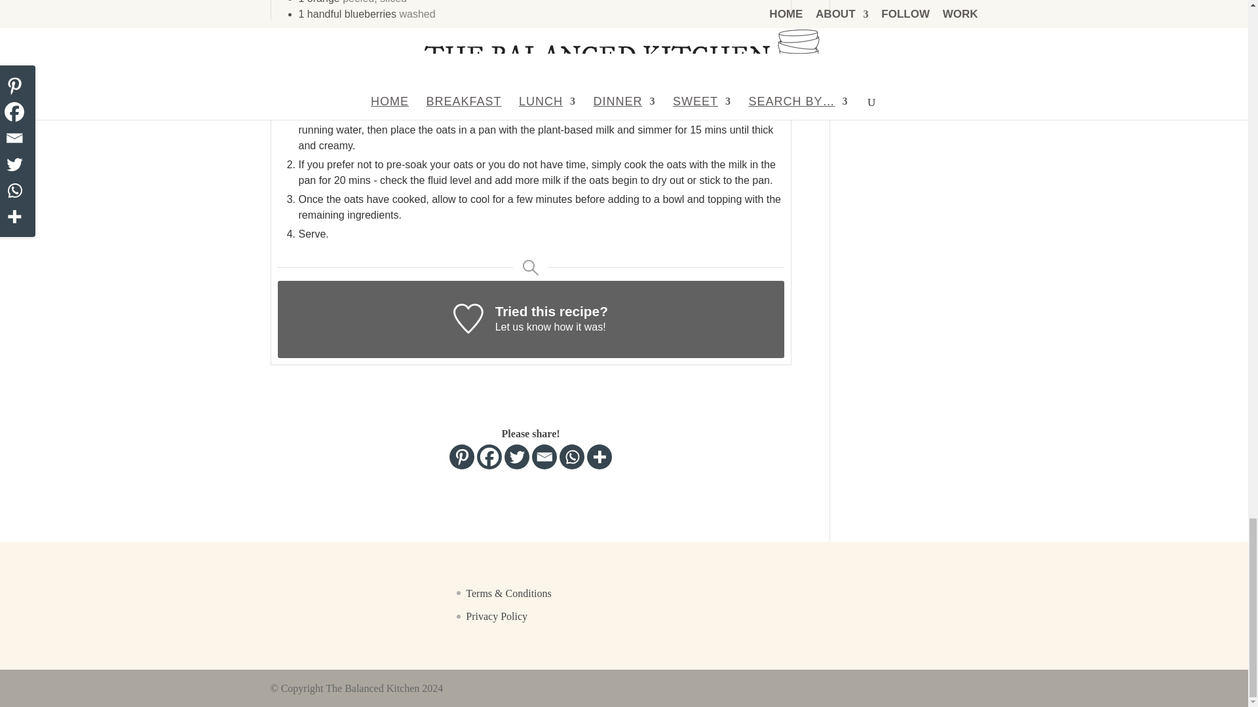  I want to click on Facebook, so click(489, 457).